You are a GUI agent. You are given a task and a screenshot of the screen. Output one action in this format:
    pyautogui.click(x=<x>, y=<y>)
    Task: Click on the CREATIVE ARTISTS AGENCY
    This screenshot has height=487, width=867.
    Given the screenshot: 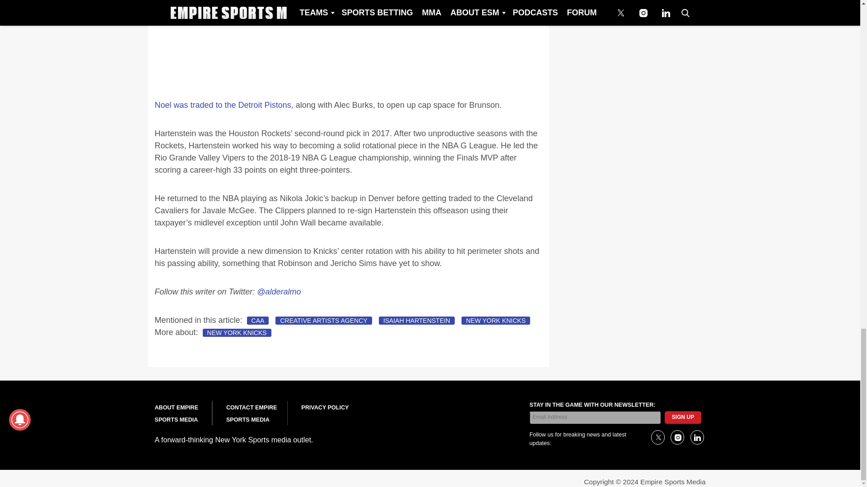 What is the action you would take?
    pyautogui.click(x=323, y=321)
    